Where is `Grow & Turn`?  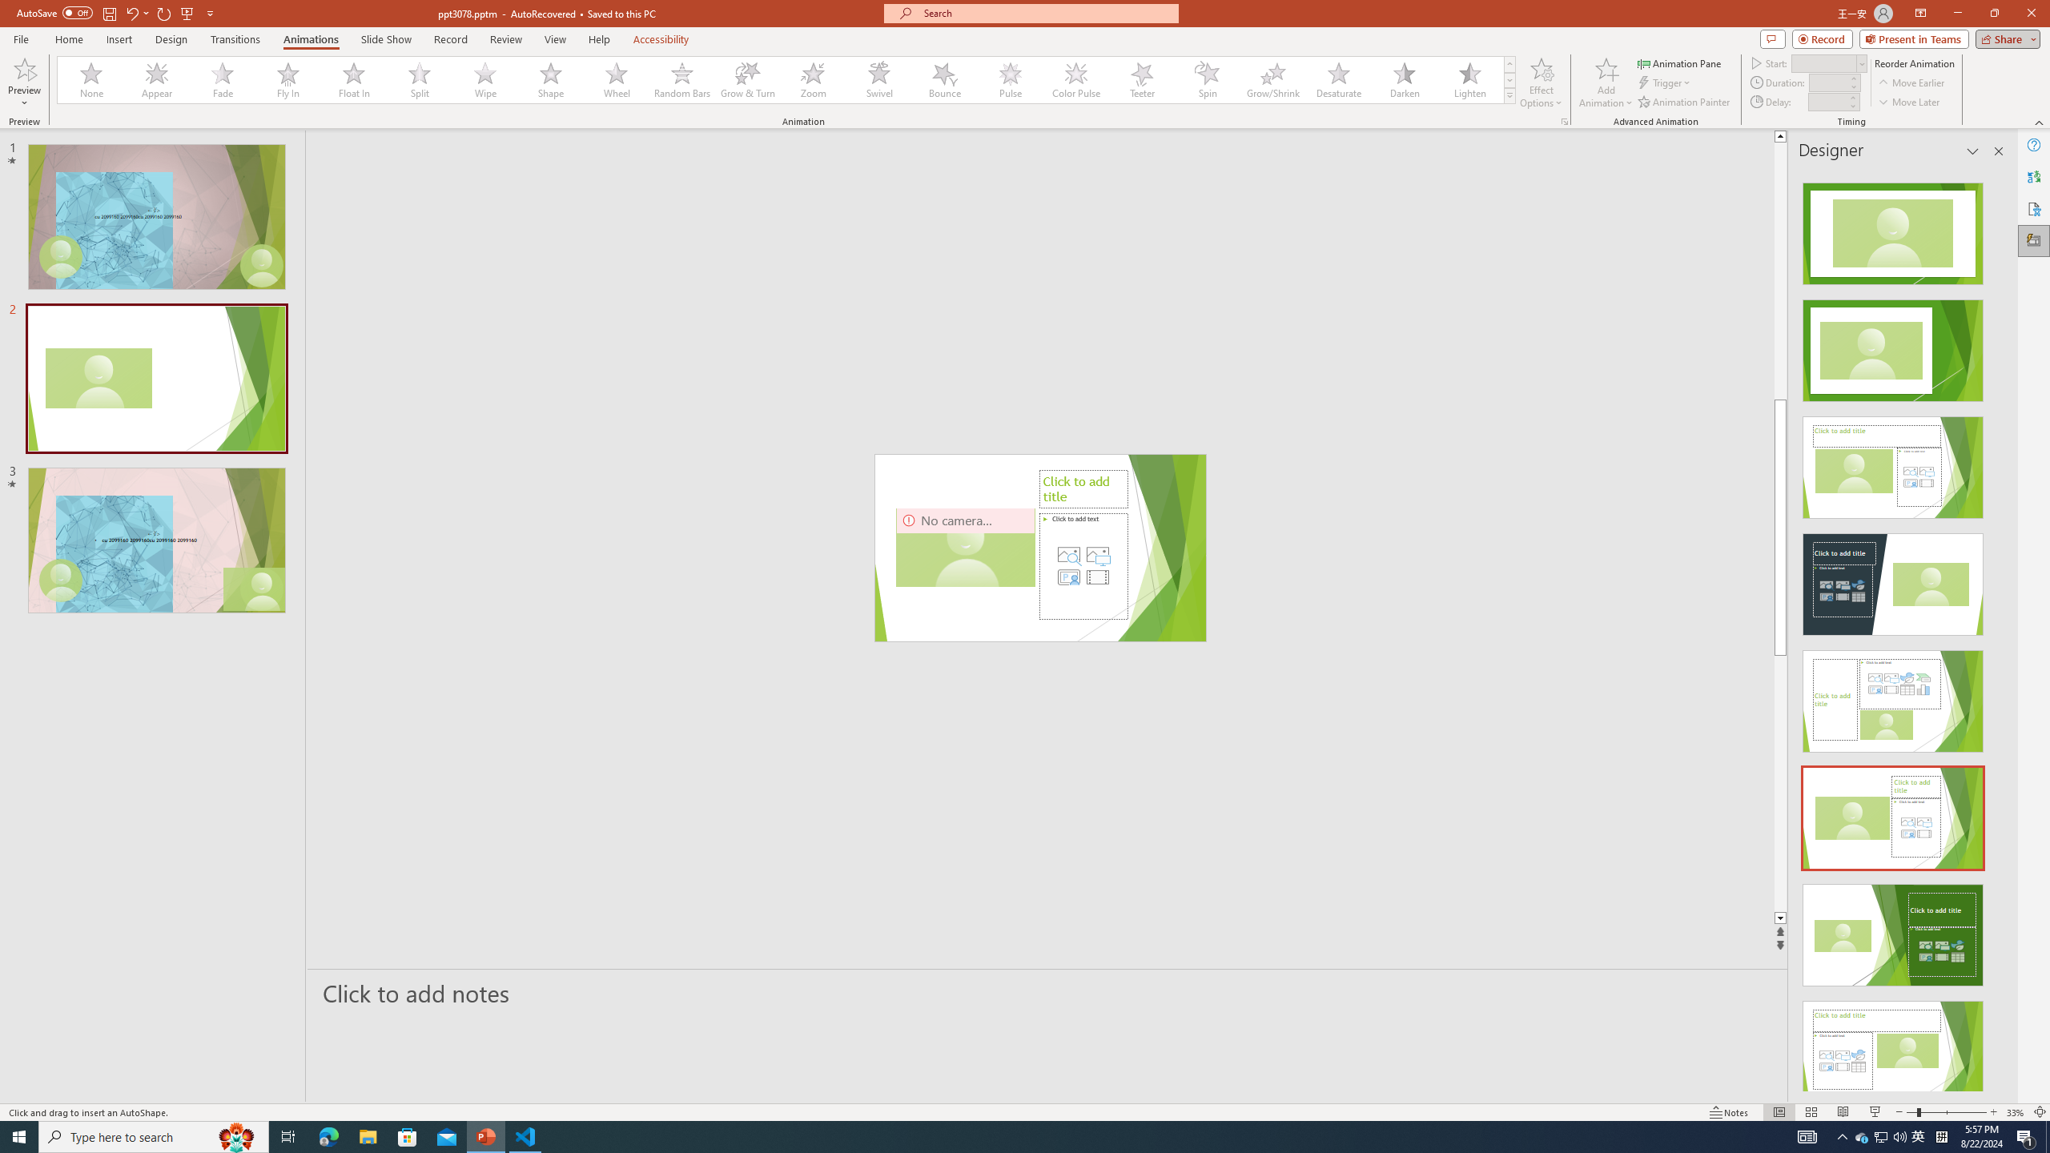 Grow & Turn is located at coordinates (748, 80).